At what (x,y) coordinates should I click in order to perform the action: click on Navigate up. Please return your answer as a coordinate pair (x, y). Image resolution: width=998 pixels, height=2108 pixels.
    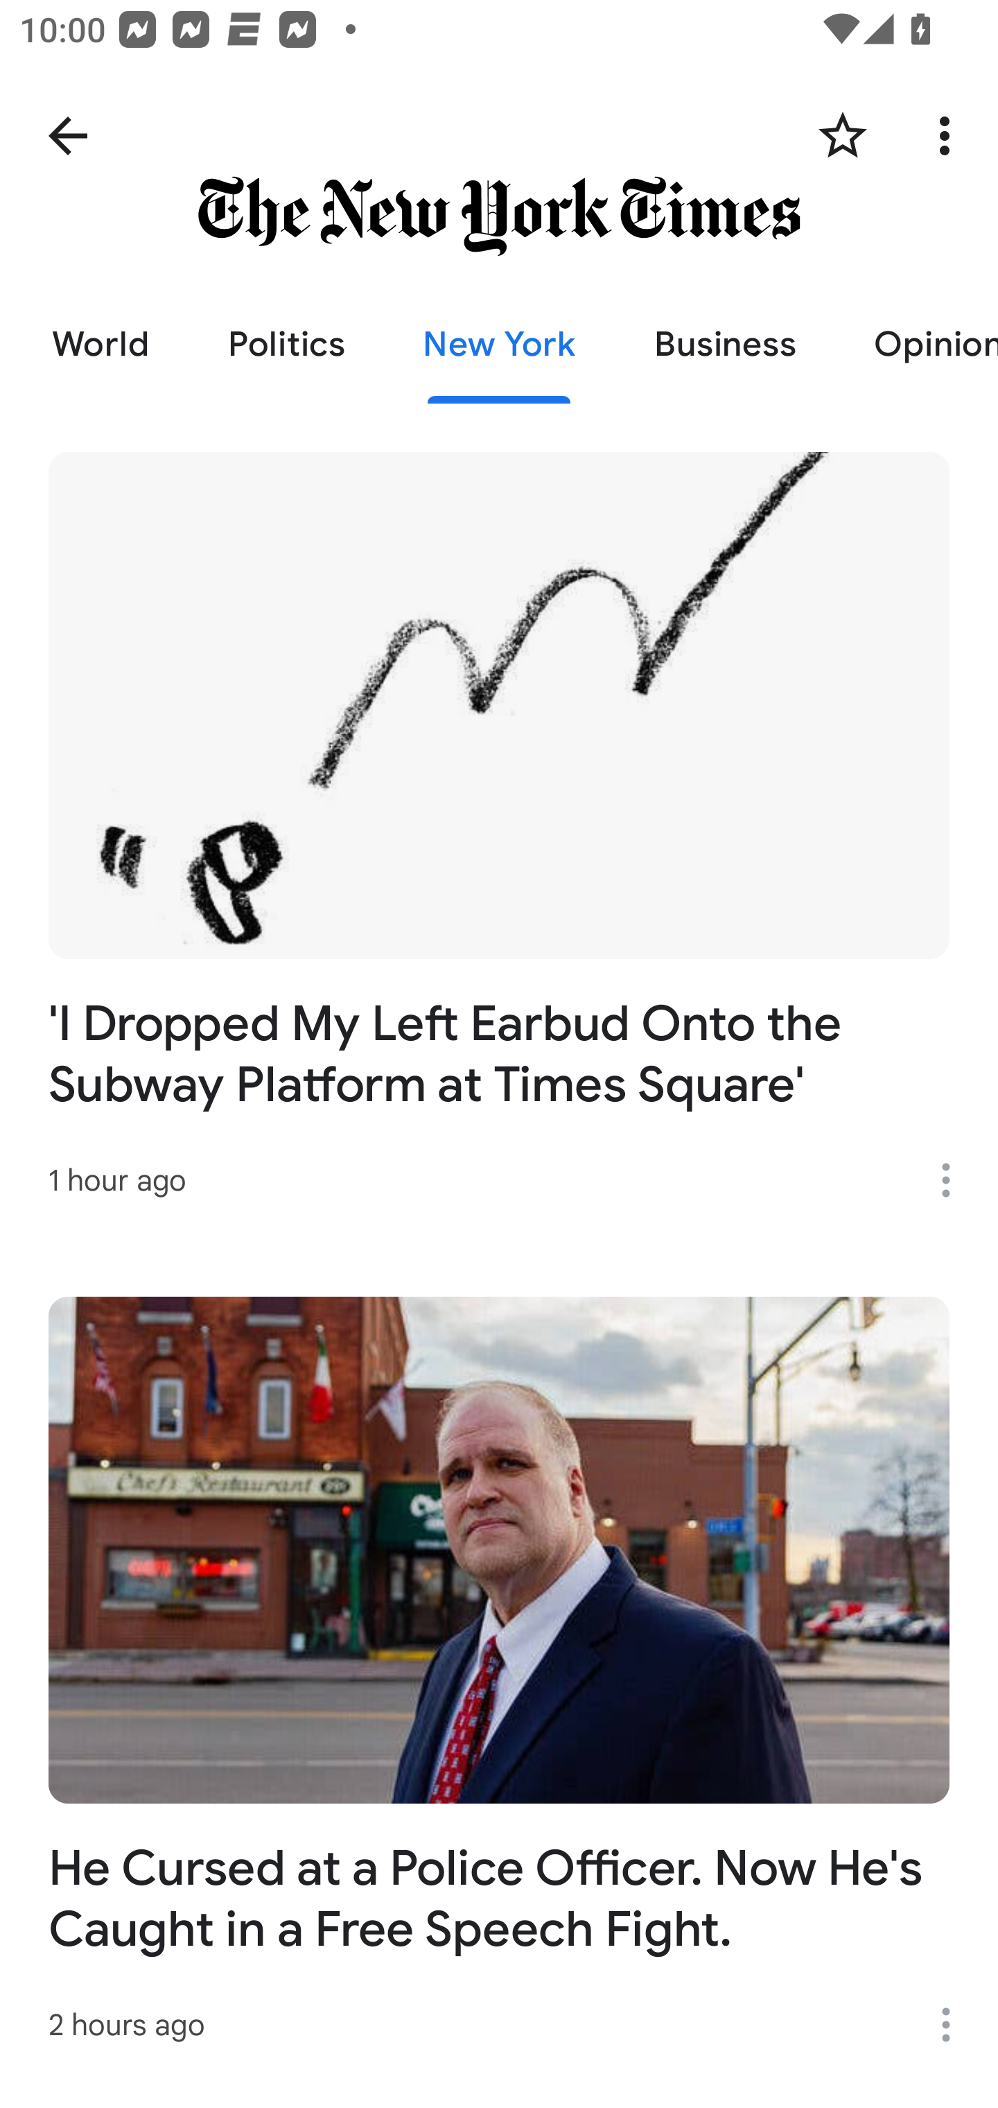
    Looking at the image, I should click on (68, 136).